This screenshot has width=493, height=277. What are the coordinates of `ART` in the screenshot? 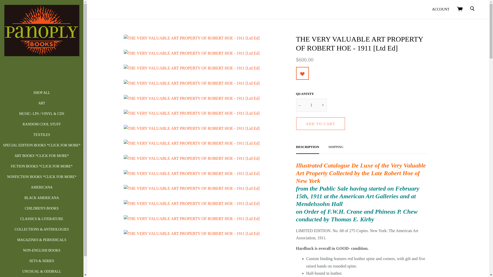 It's located at (42, 103).